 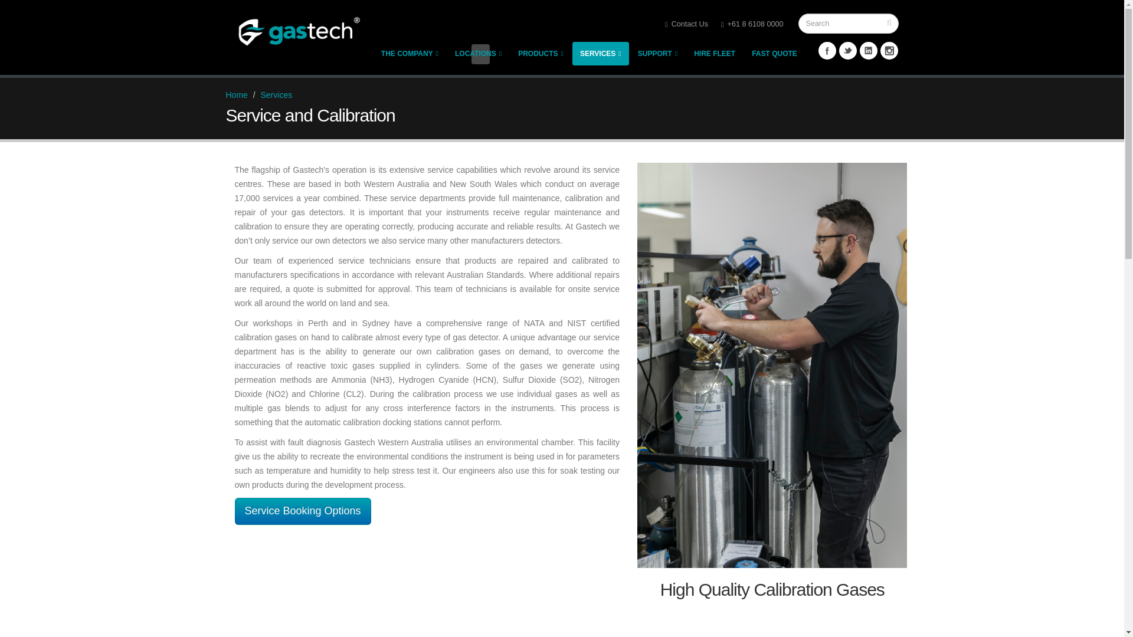 What do you see at coordinates (478, 54) in the screenshot?
I see `LOCATIONS` at bounding box center [478, 54].